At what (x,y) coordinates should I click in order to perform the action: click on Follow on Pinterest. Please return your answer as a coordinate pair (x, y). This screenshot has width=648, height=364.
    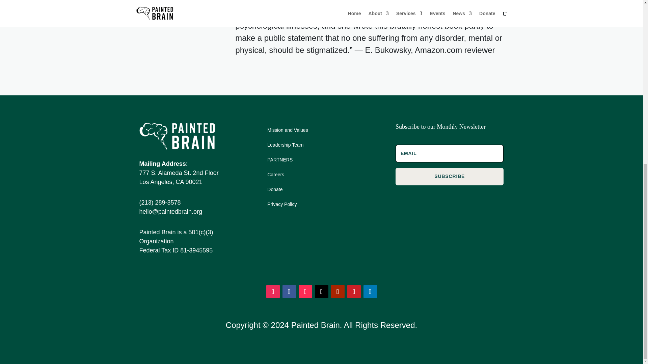
    Looking at the image, I should click on (353, 291).